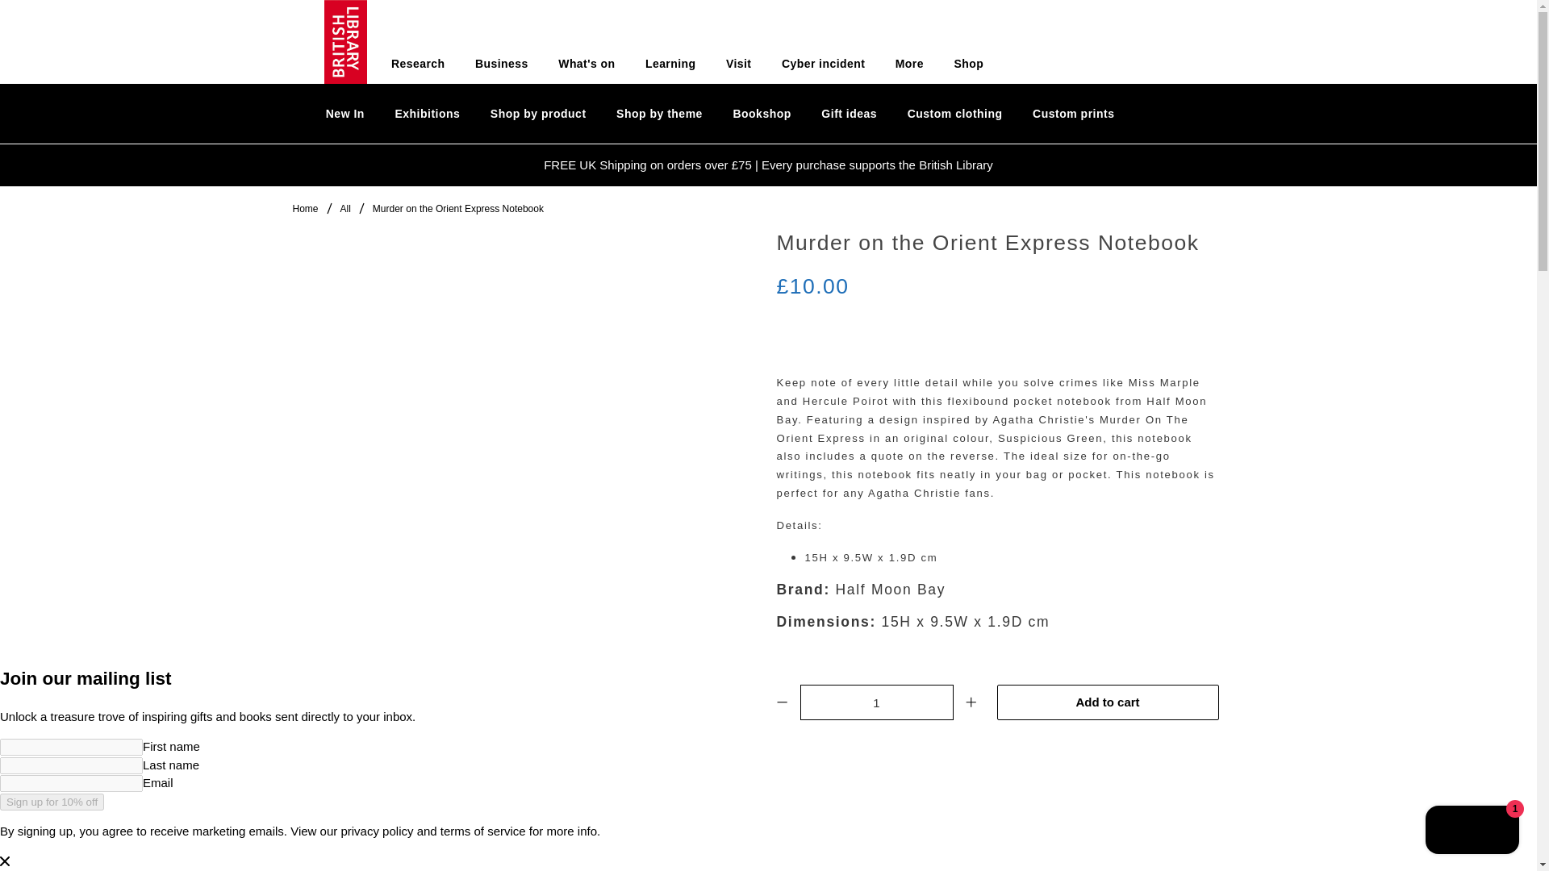 This screenshot has width=1549, height=871. Describe the element at coordinates (670, 64) in the screenshot. I see `Learning` at that location.